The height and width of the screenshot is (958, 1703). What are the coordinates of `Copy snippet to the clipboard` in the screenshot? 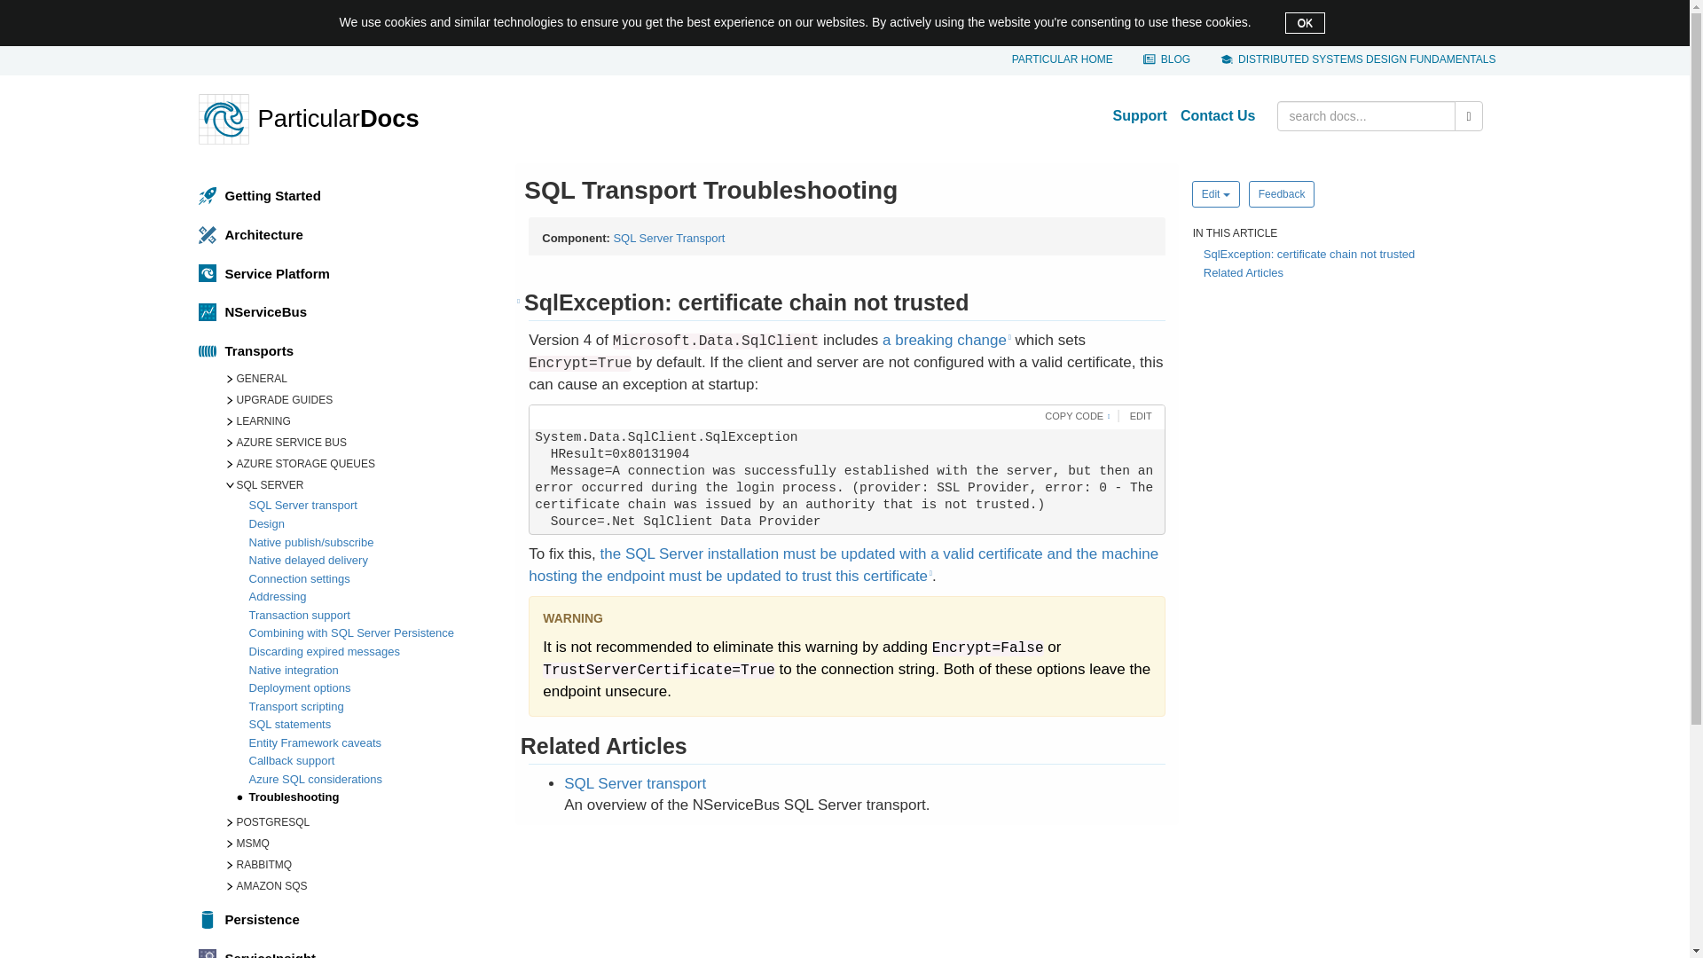 It's located at (1073, 416).